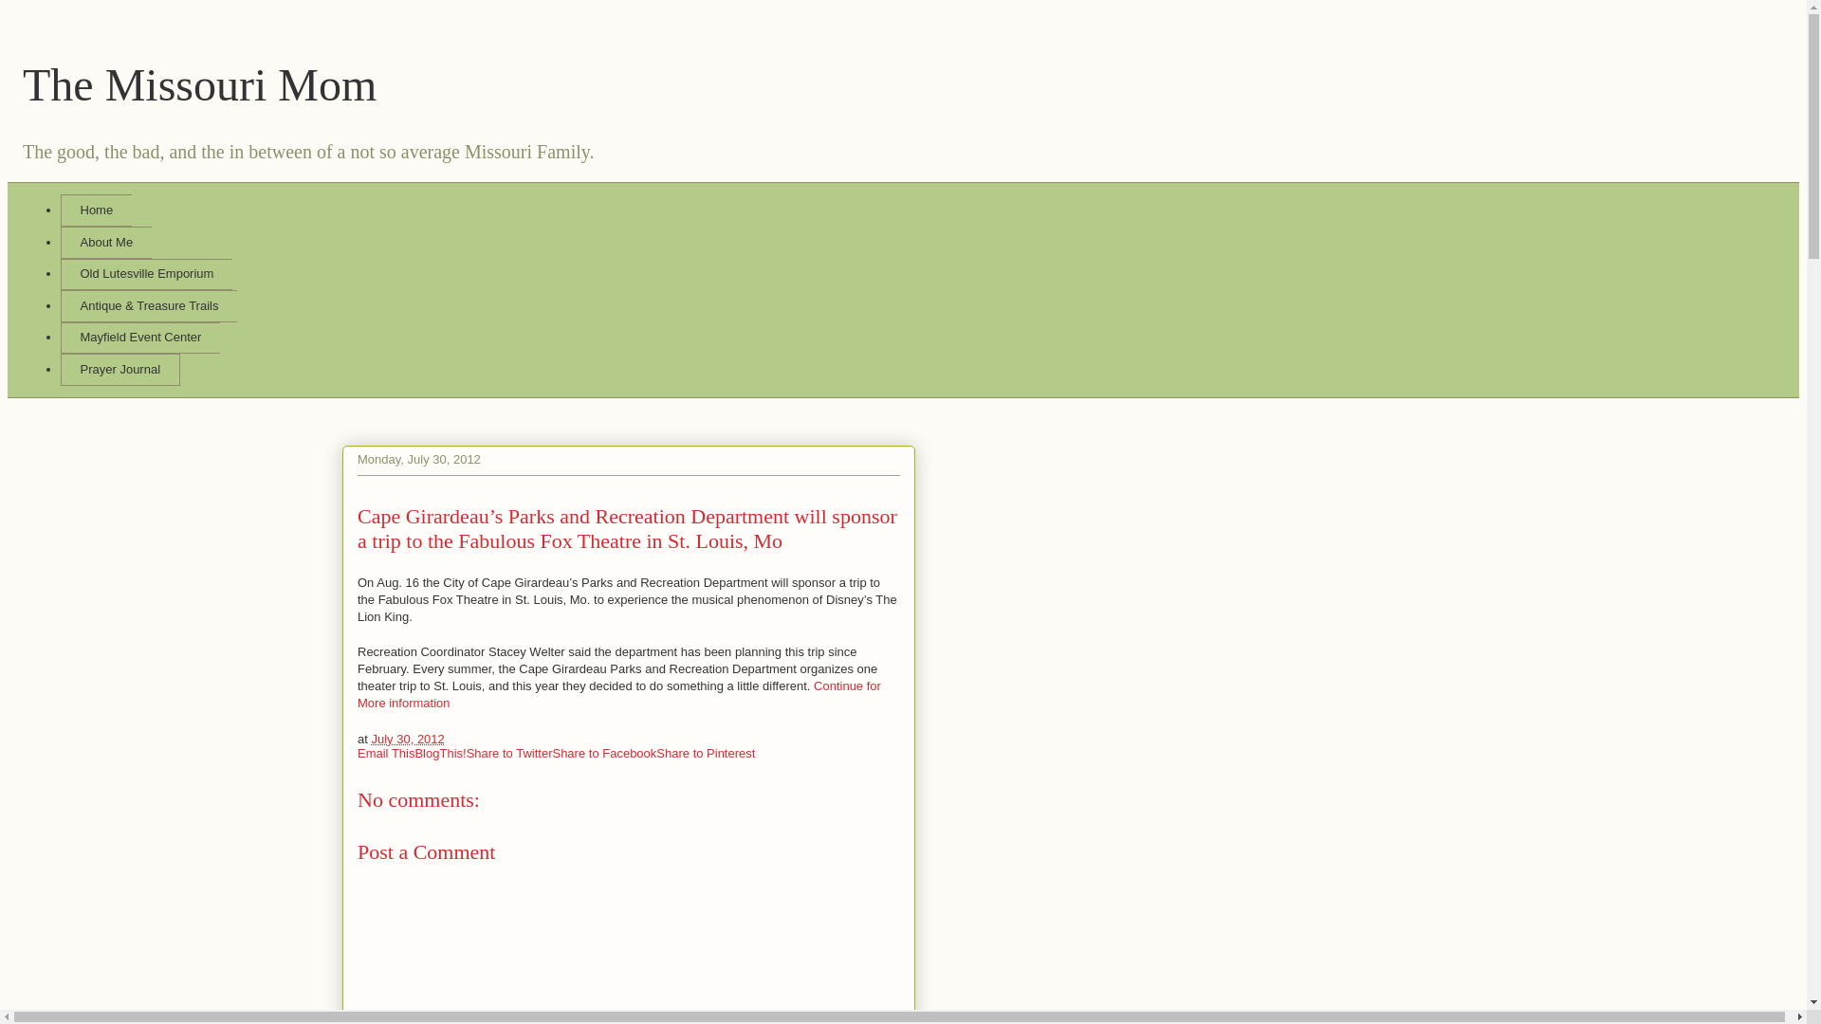 This screenshot has width=1821, height=1024. Describe the element at coordinates (146, 273) in the screenshot. I see `Old Lutesville Emporium` at that location.